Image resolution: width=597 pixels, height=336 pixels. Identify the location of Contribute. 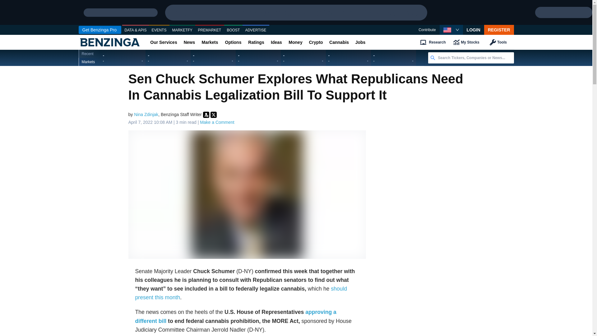
(427, 30).